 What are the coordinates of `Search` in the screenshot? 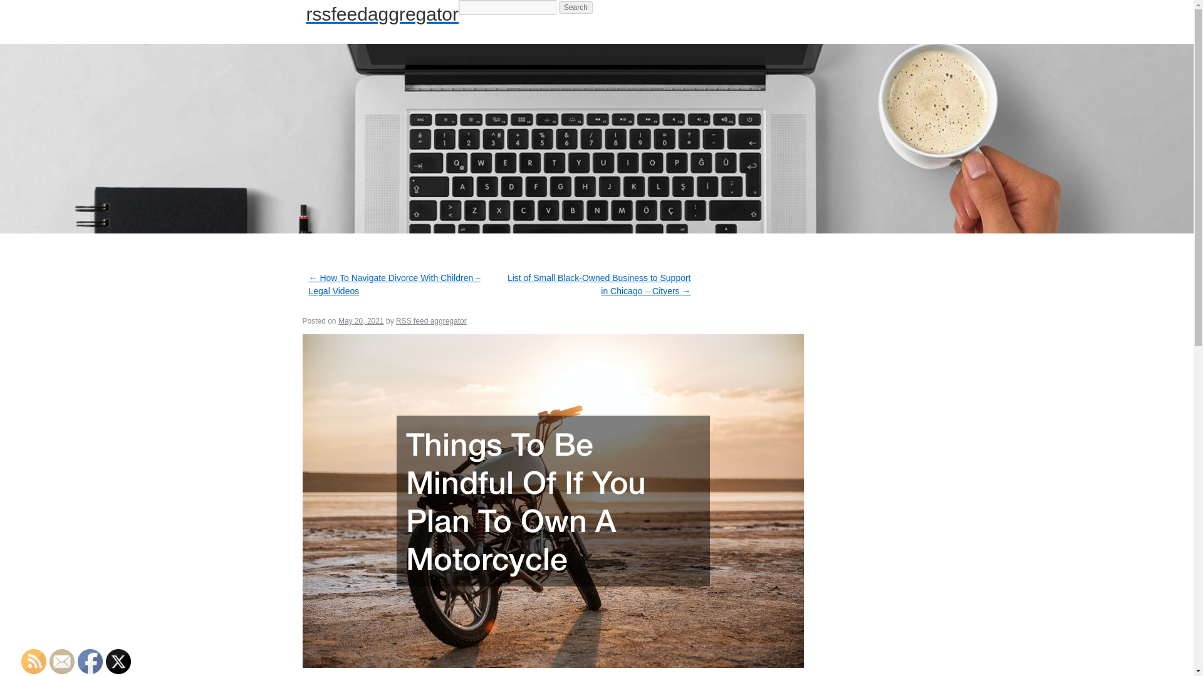 It's located at (576, 8).